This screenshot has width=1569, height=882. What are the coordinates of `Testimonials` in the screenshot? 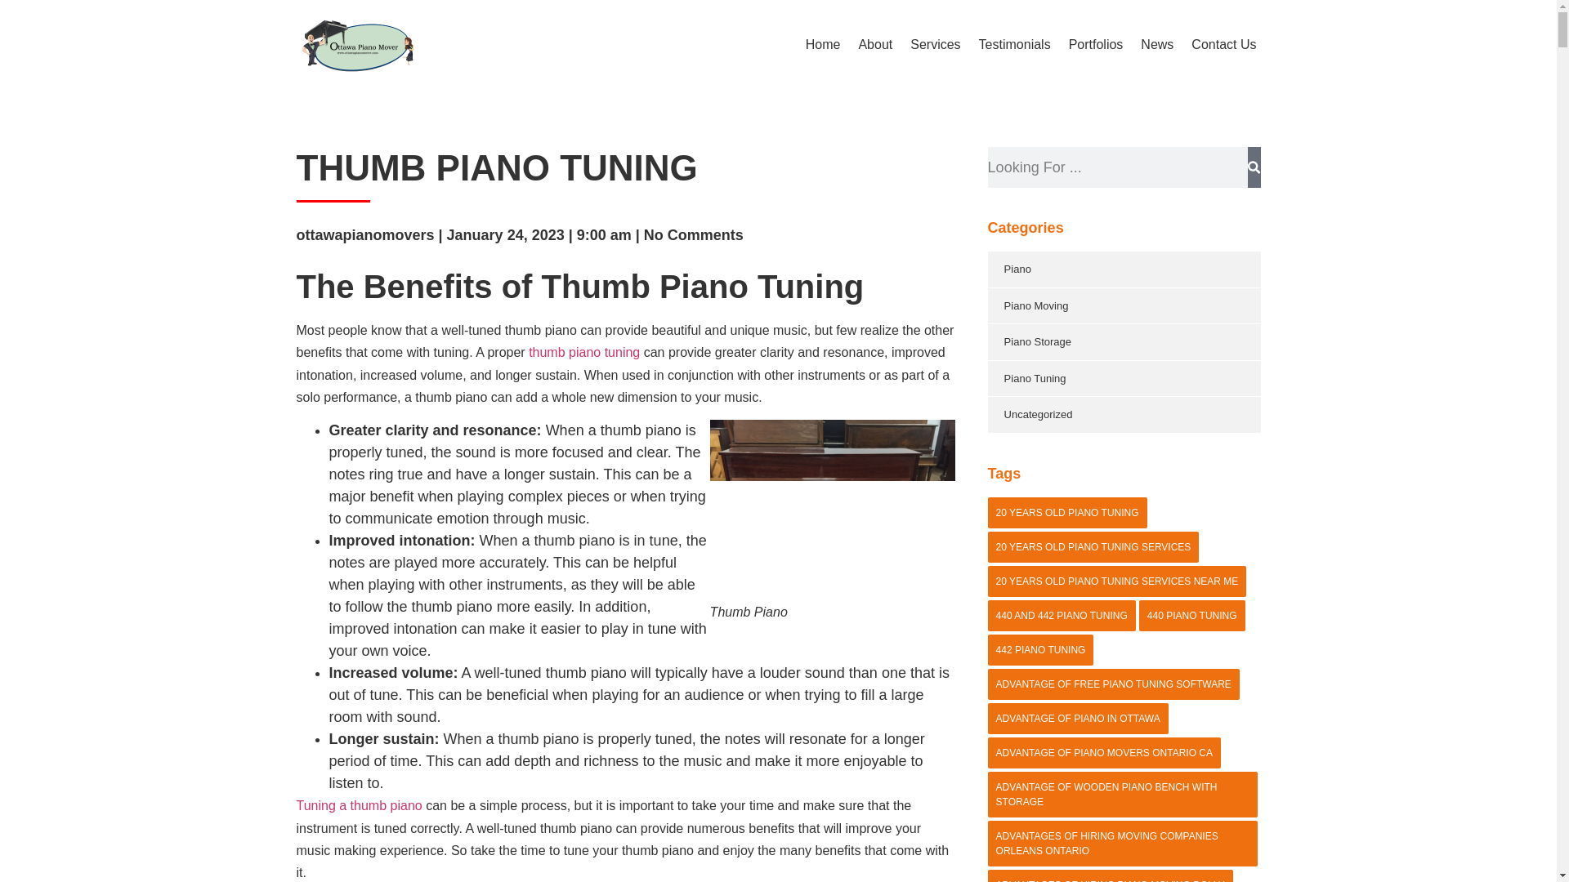 It's located at (1015, 44).